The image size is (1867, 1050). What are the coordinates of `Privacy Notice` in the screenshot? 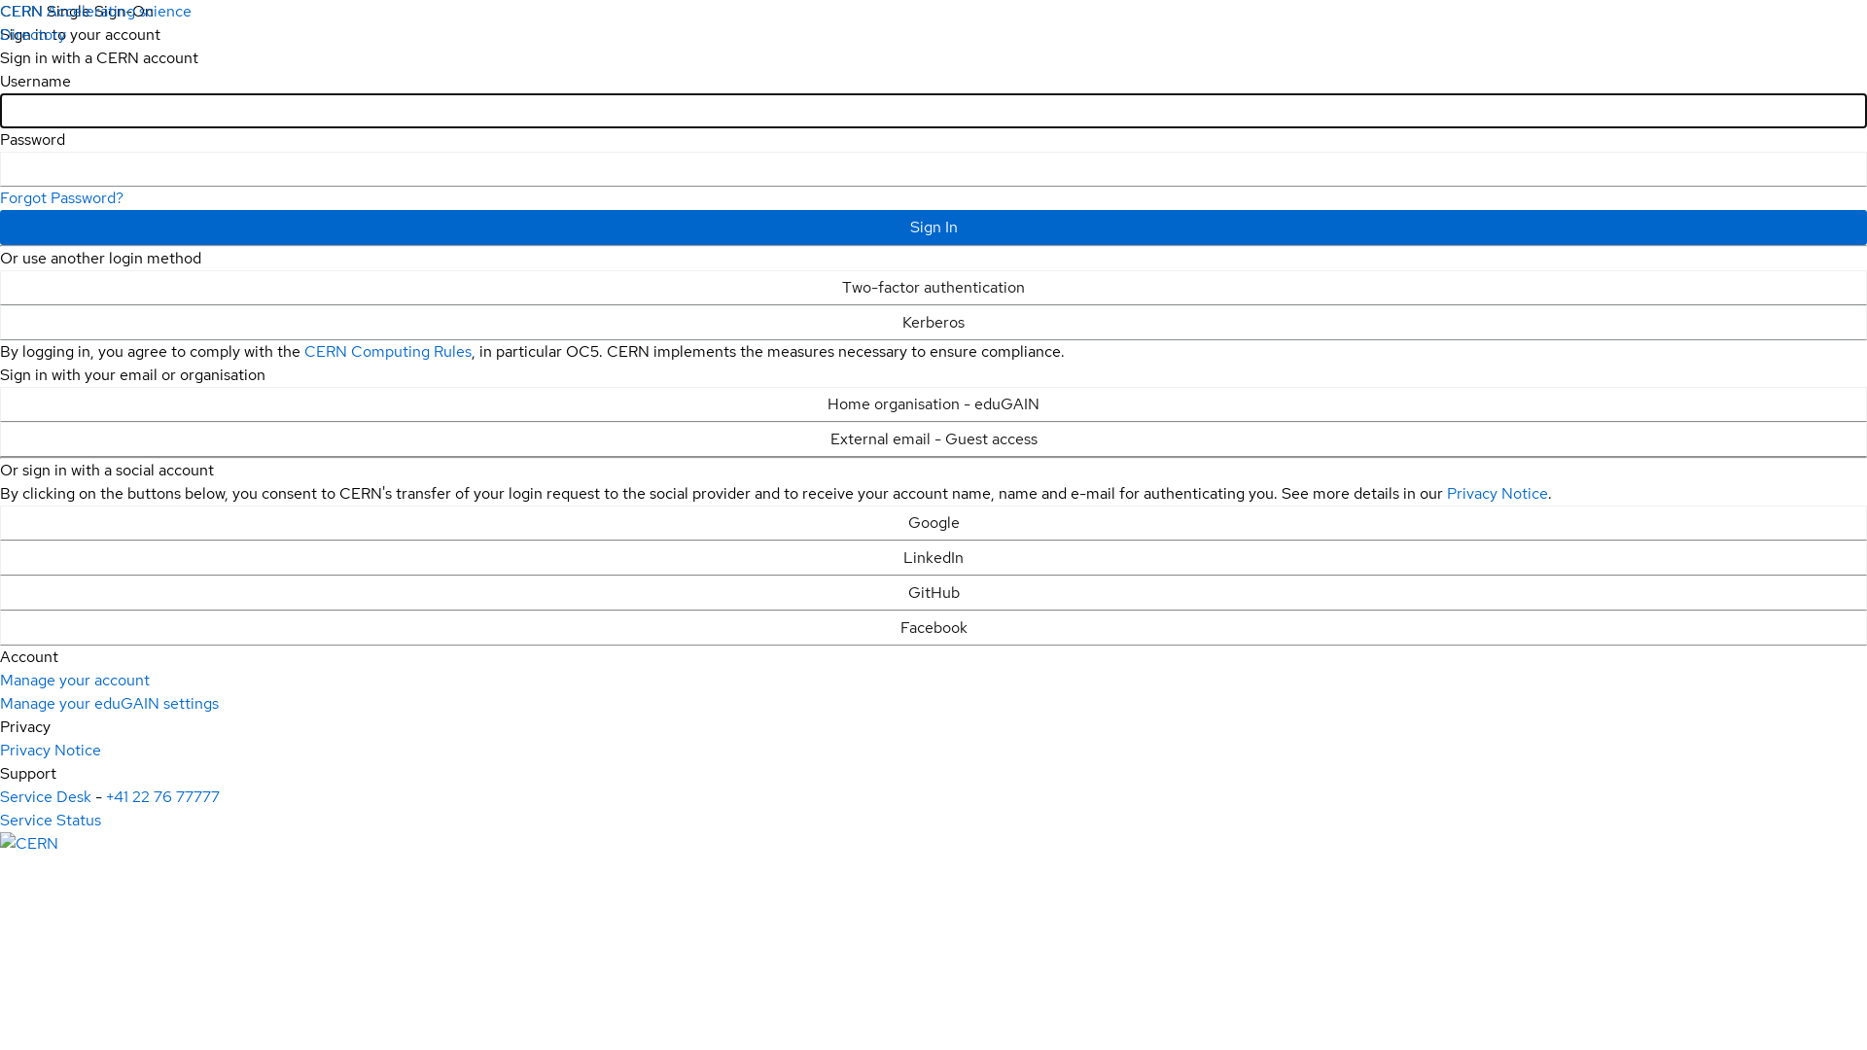 It's located at (51, 751).